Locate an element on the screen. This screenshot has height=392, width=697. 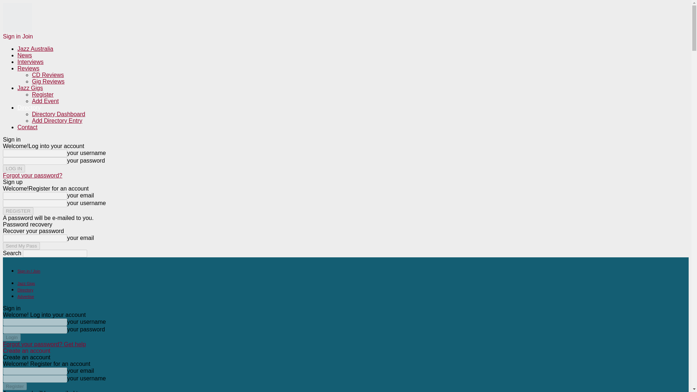
Reviews is located at coordinates (28, 68).